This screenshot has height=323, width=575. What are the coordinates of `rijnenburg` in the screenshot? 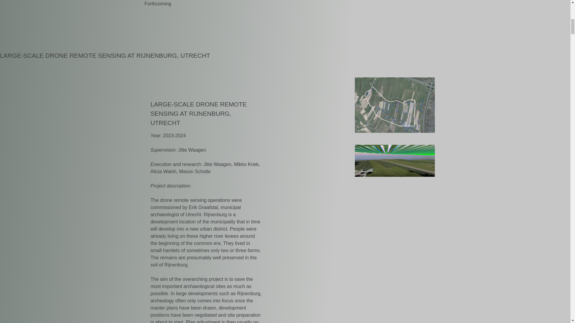 It's located at (395, 105).